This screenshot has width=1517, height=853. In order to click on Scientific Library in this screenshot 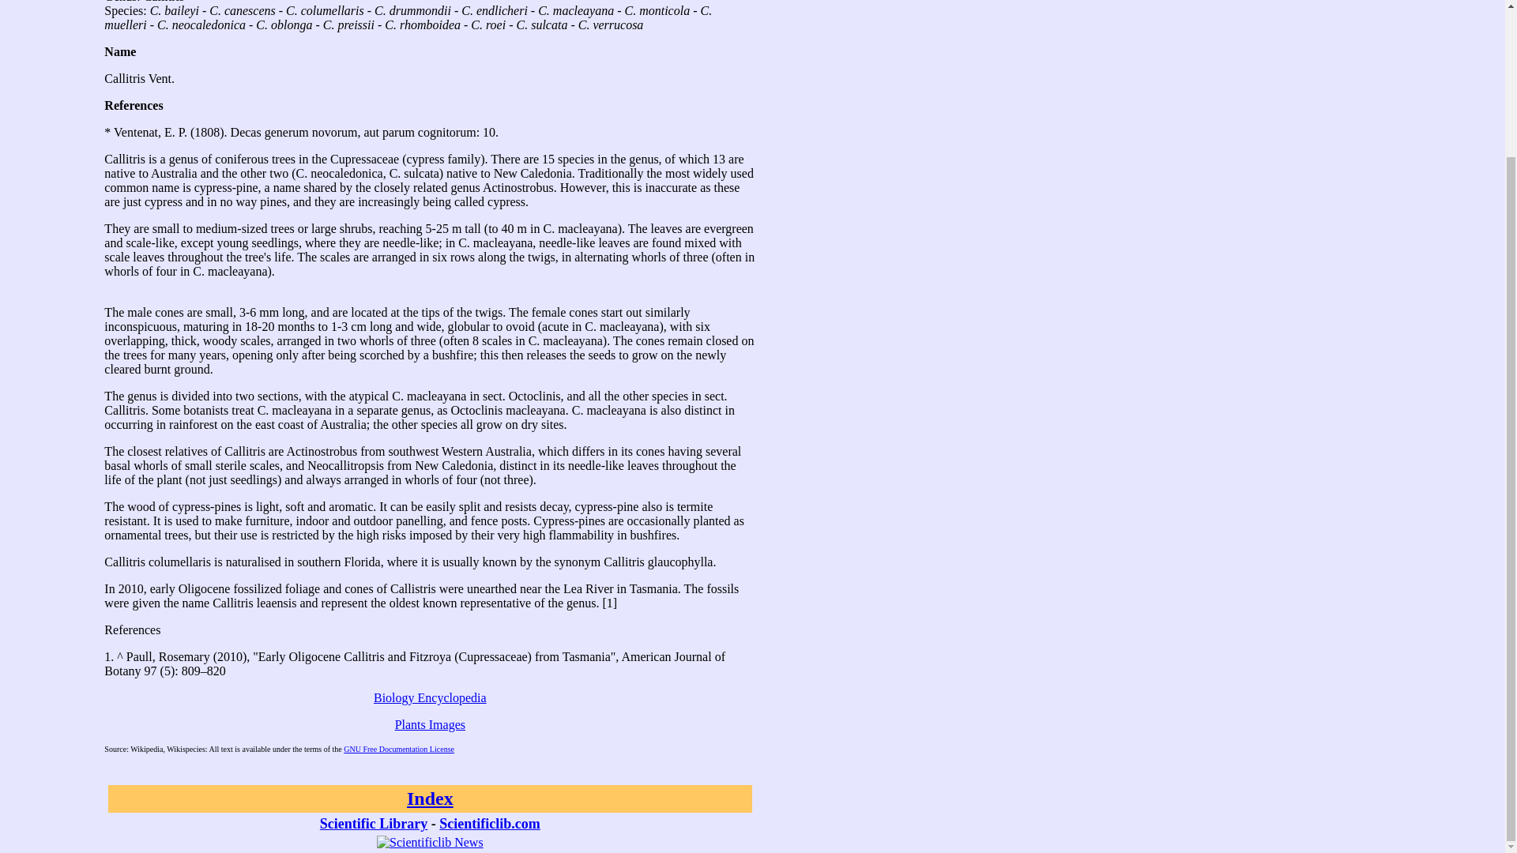, I will do `click(374, 823)`.